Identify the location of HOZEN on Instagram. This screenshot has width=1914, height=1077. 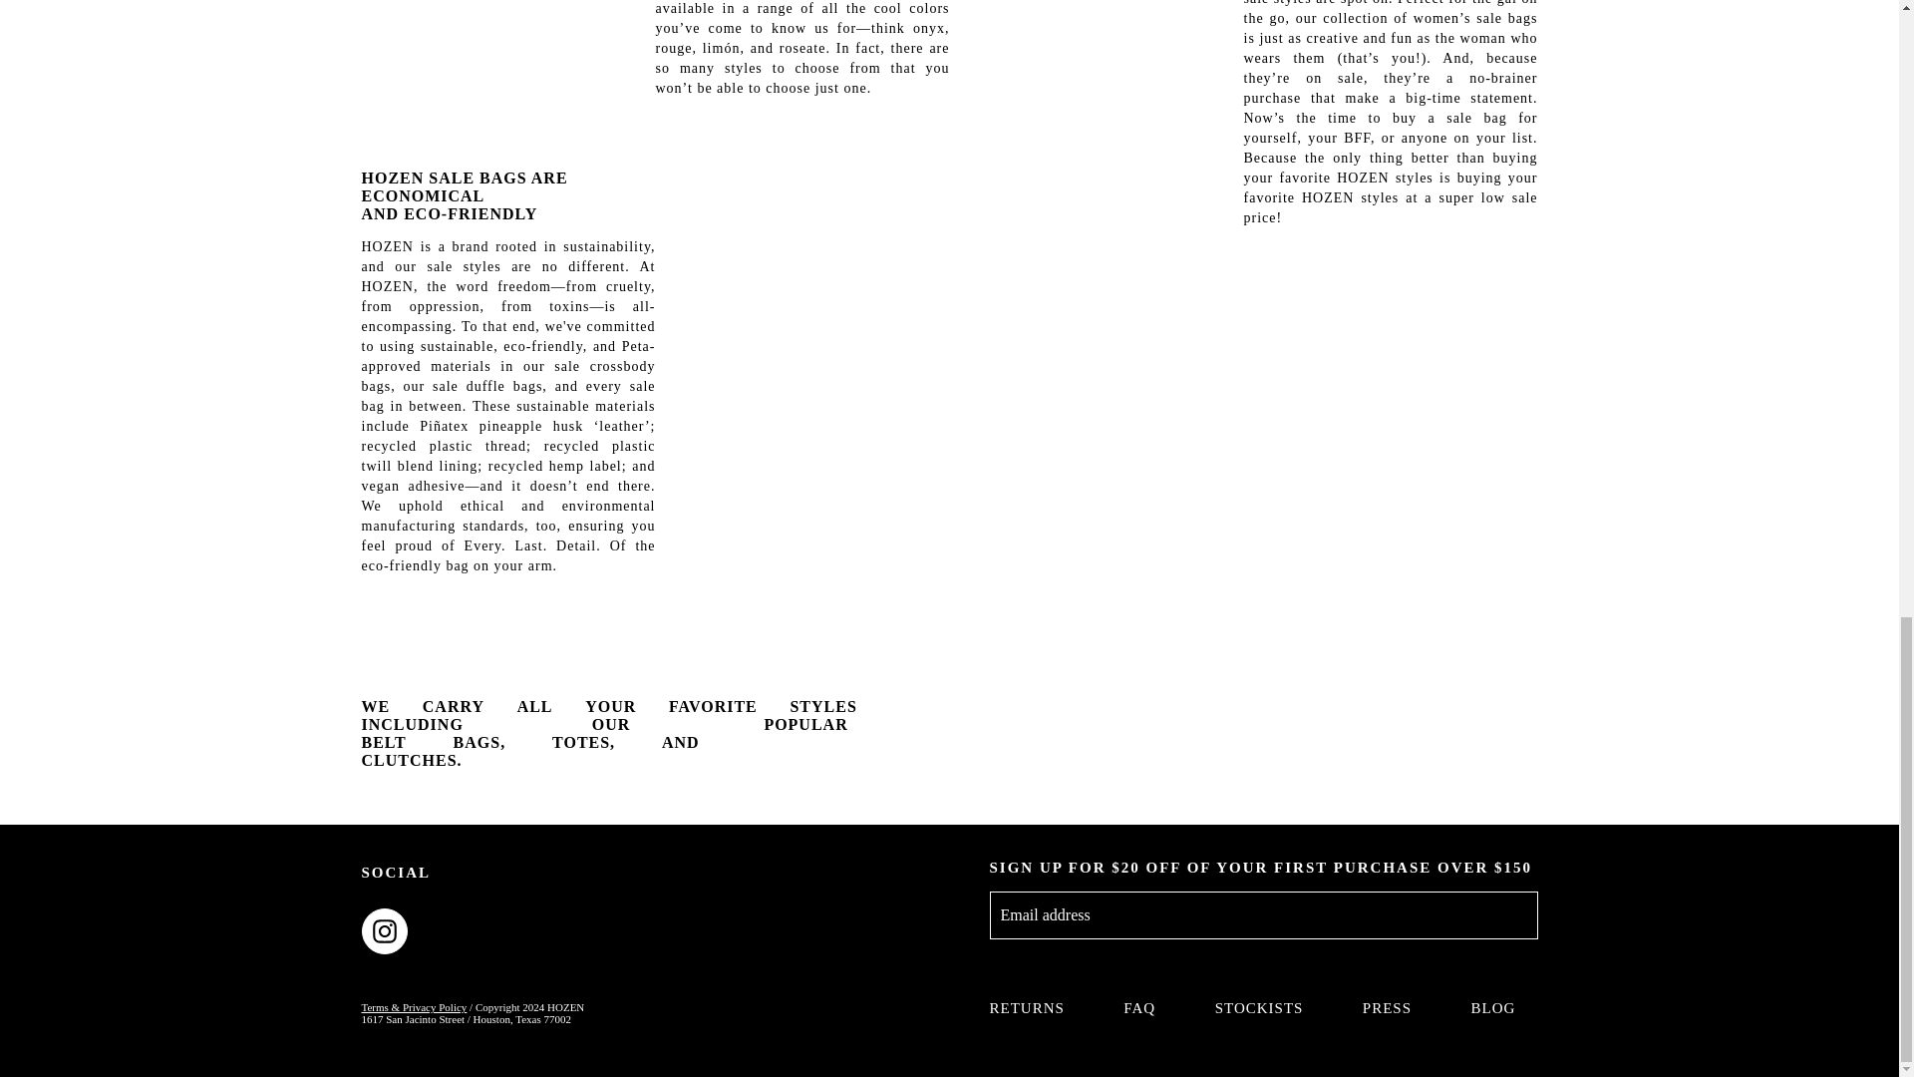
(385, 929).